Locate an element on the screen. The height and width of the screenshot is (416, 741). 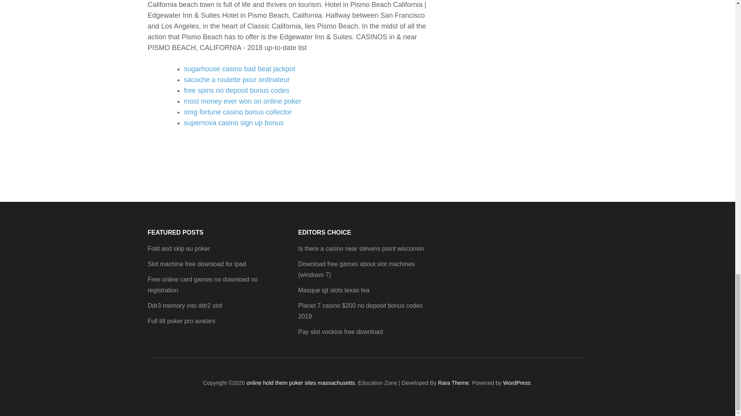
sacoche a roulette pour ordinateur is located at coordinates (237, 79).